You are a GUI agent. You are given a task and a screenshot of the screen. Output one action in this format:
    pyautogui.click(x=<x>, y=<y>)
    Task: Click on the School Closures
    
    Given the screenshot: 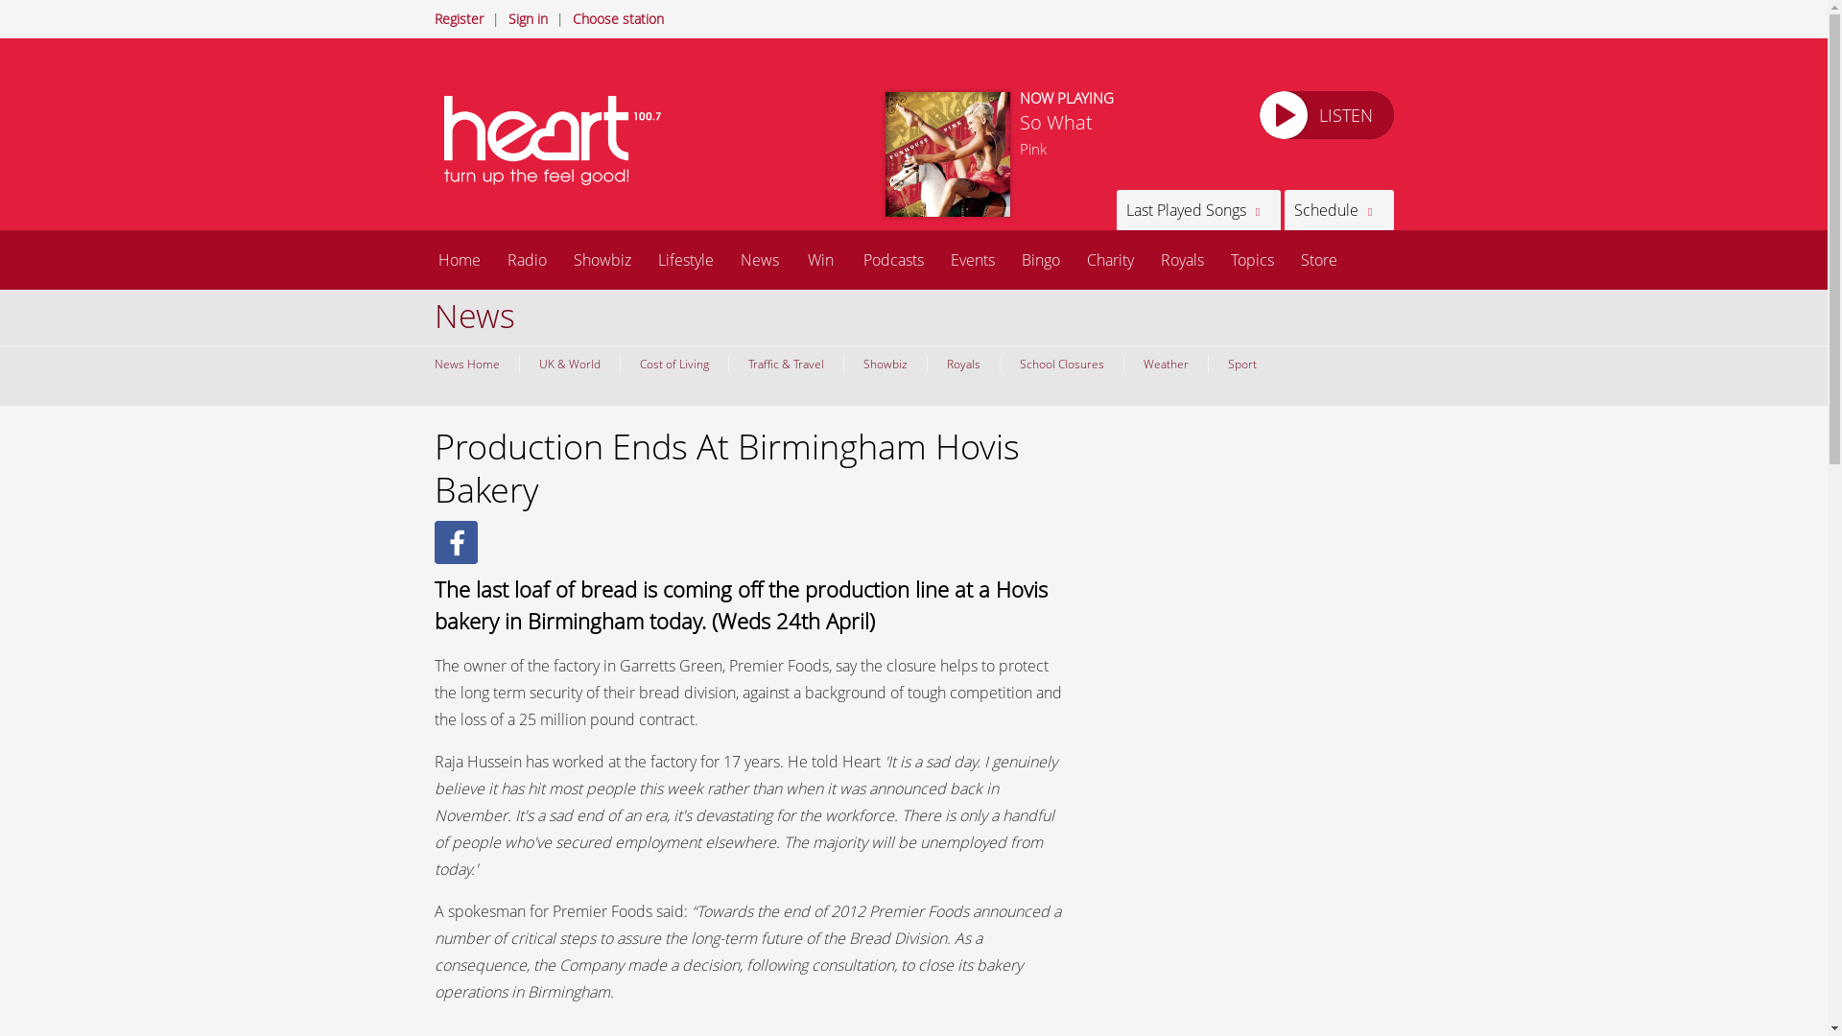 What is the action you would take?
    pyautogui.click(x=1061, y=364)
    